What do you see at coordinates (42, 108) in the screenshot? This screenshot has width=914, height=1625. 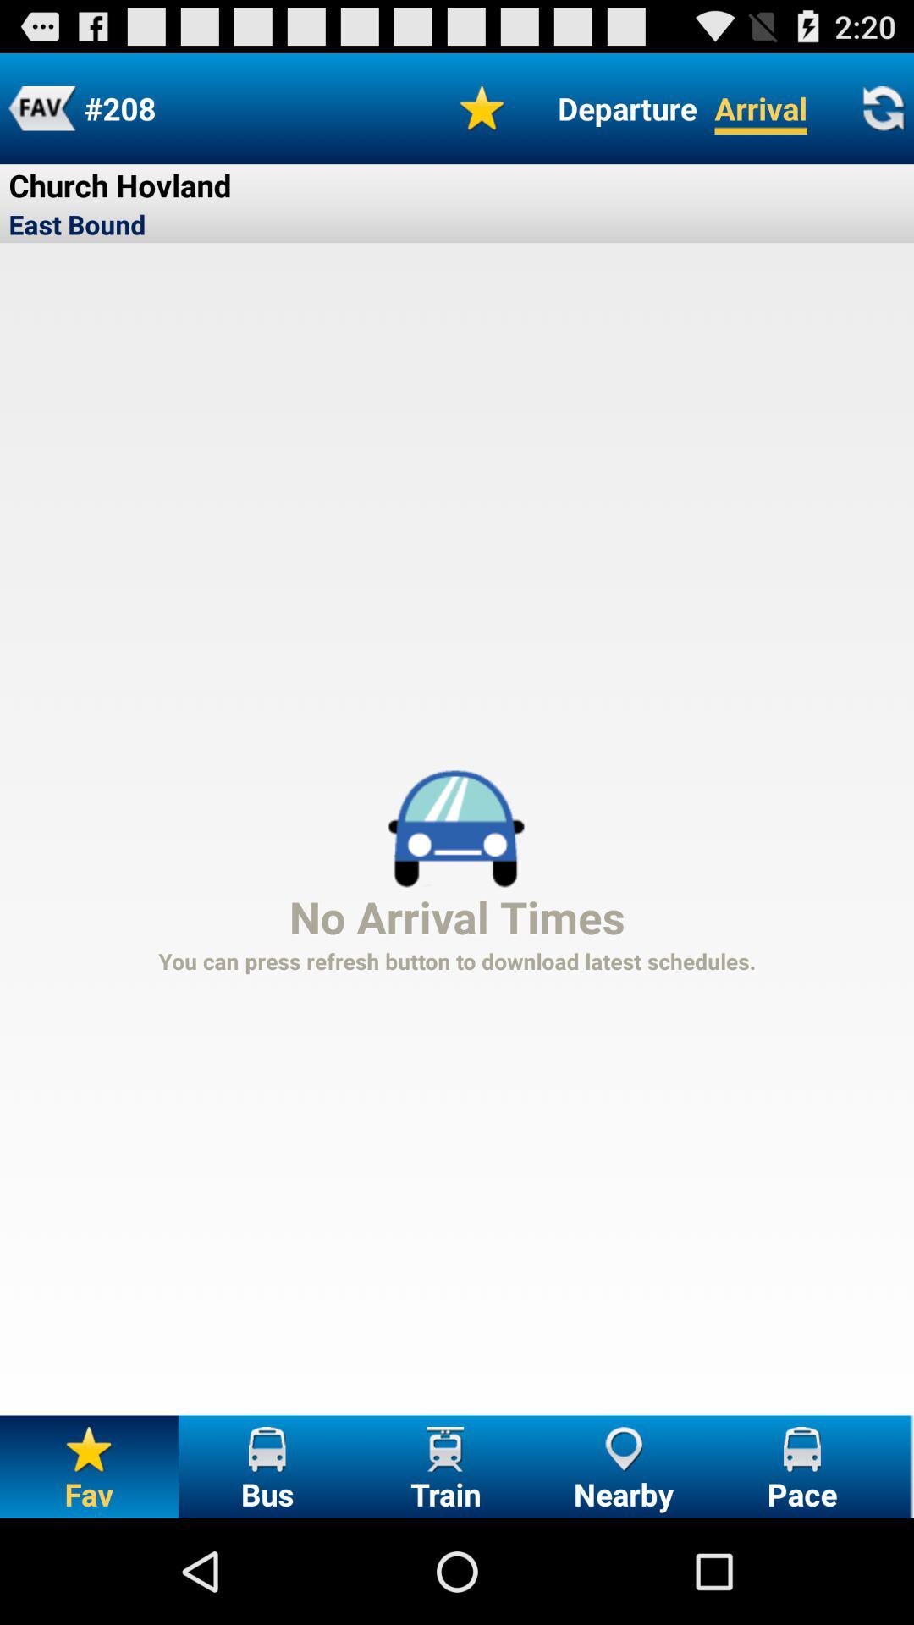 I see `choose the app next to the #208 app` at bounding box center [42, 108].